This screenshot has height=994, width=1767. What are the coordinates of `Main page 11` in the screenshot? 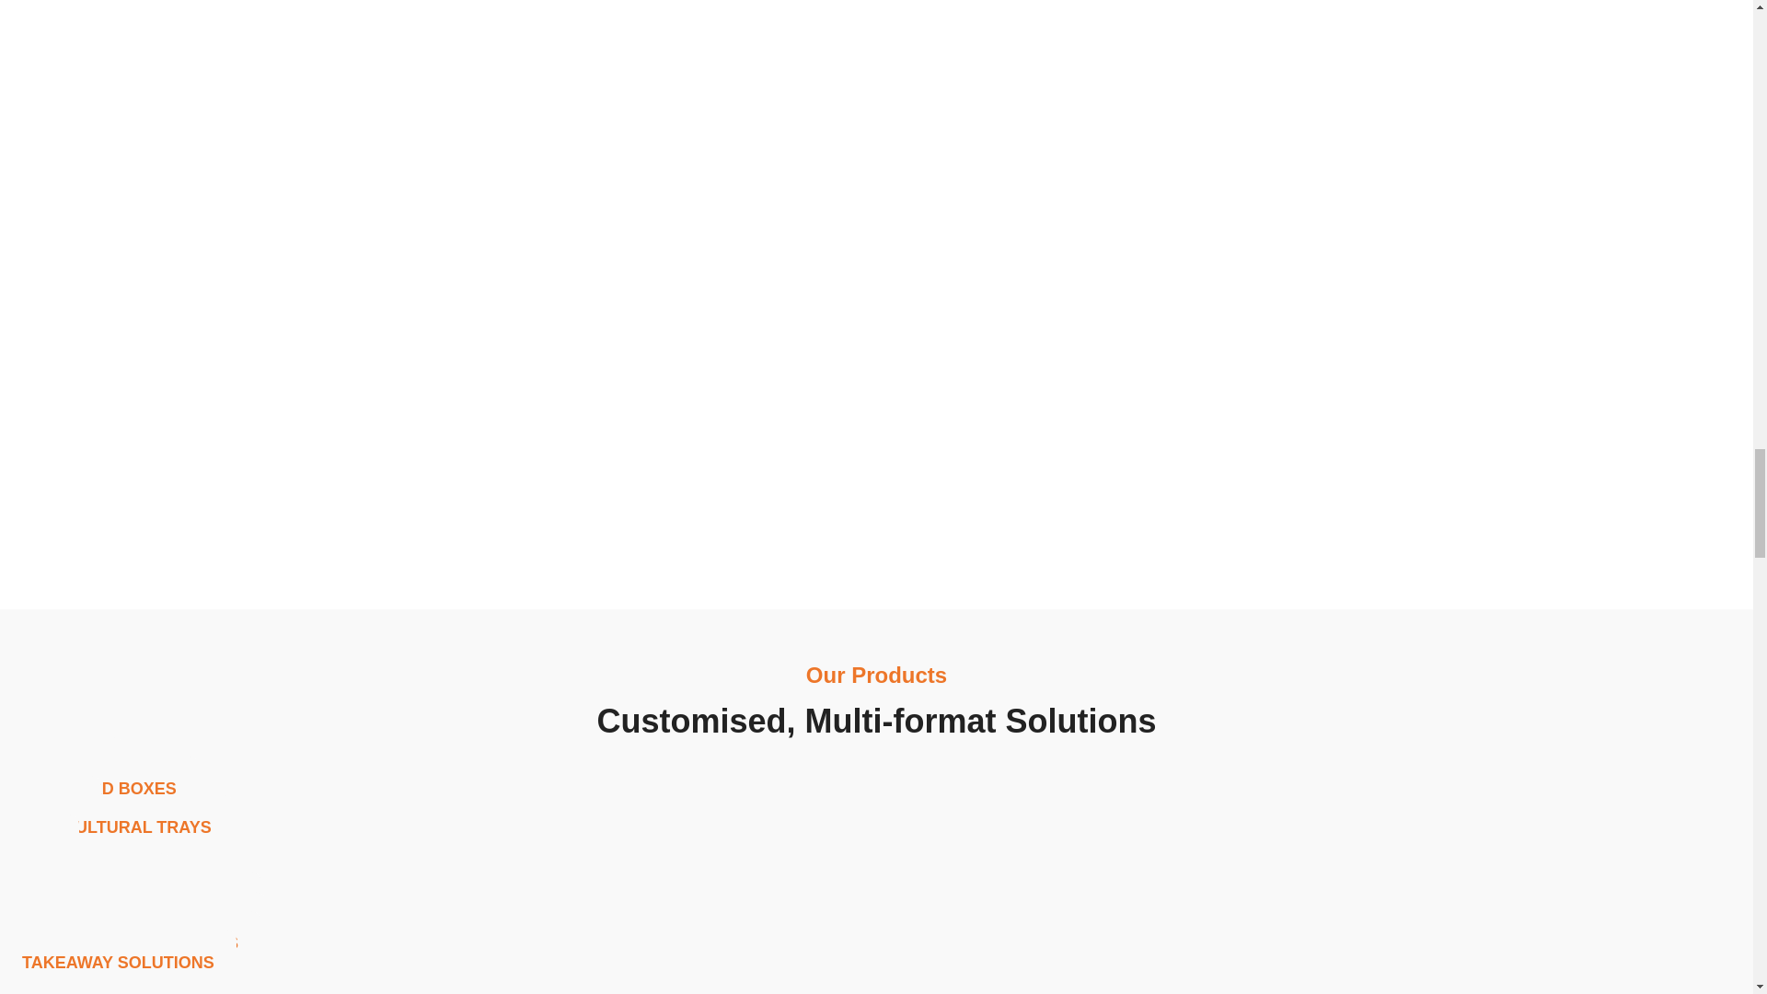 It's located at (59, 907).